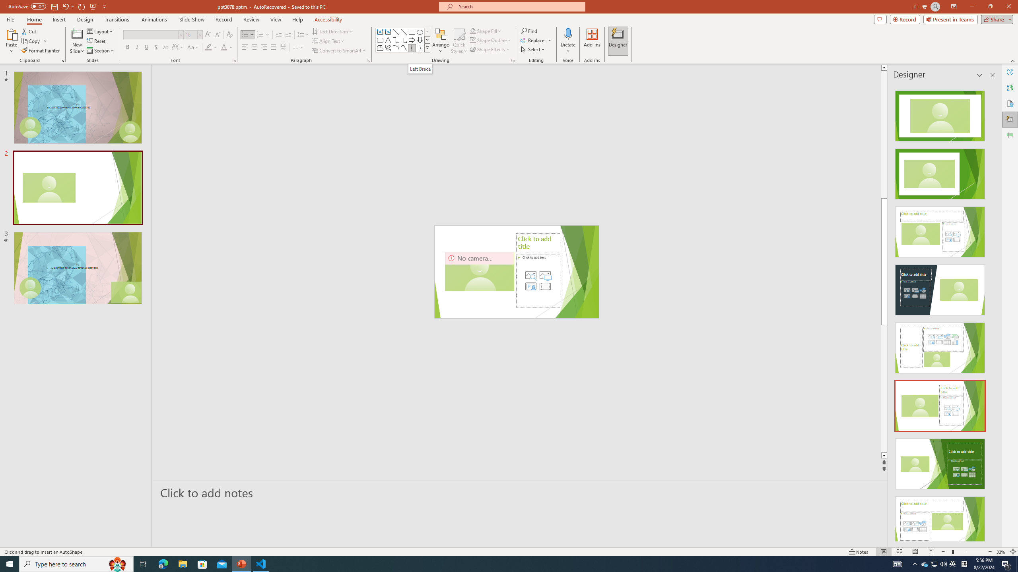 The image size is (1018, 572). What do you see at coordinates (420, 32) in the screenshot?
I see `Oval` at bounding box center [420, 32].